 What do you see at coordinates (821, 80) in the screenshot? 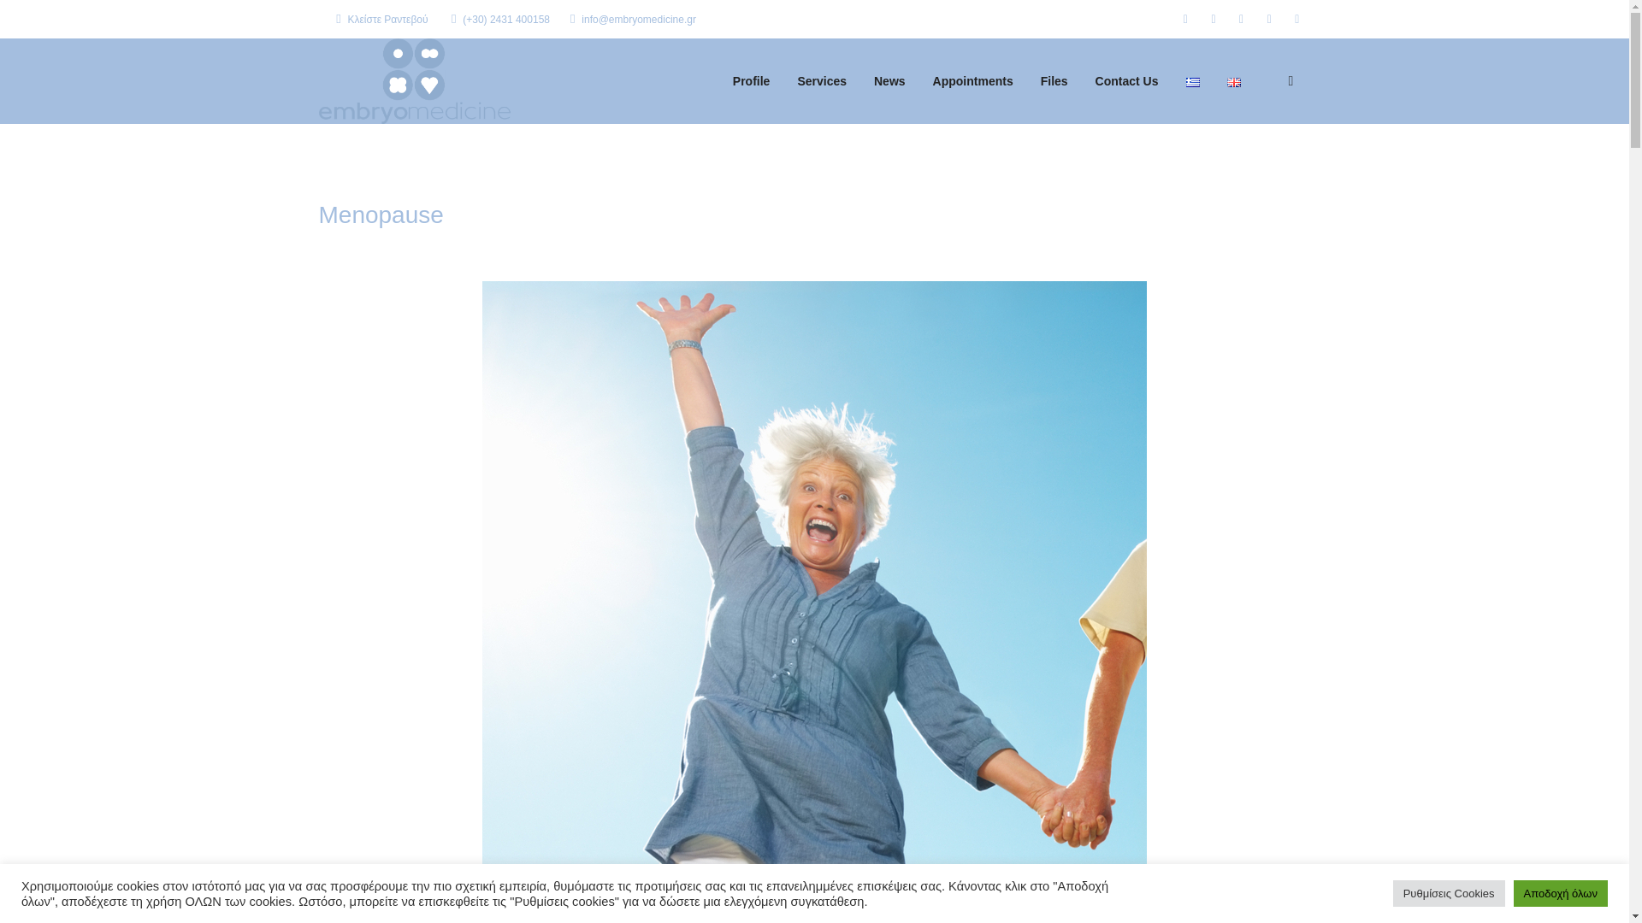
I see `Services` at bounding box center [821, 80].